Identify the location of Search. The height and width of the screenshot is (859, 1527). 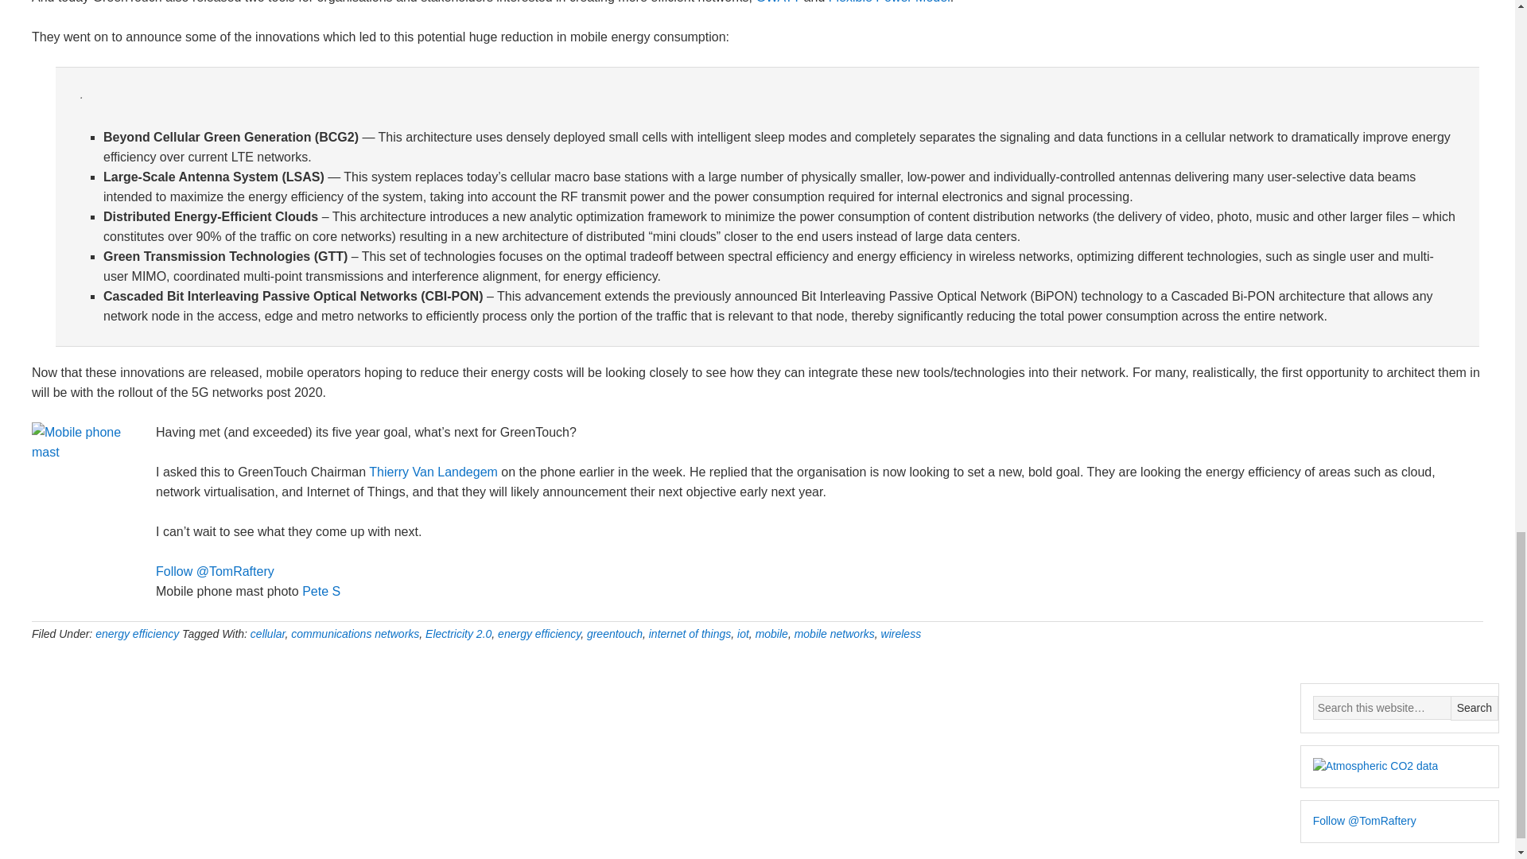
(1475, 708).